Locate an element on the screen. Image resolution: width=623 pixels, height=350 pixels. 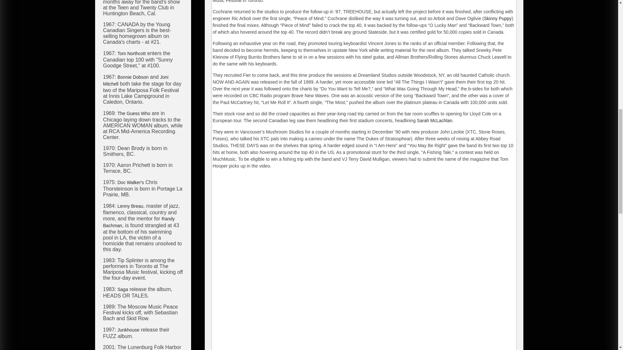
Joni Mitchell is located at coordinates (136, 80).